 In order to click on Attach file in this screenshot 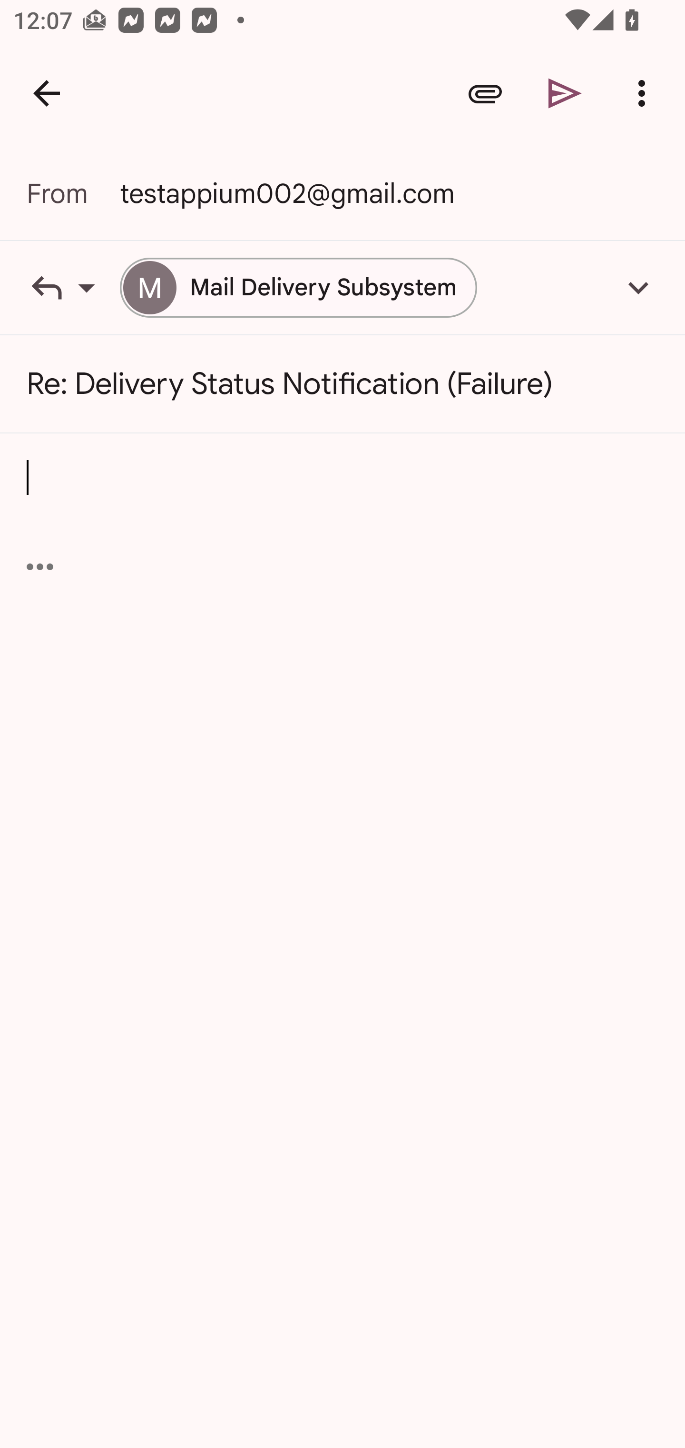, I will do `click(485, 93)`.